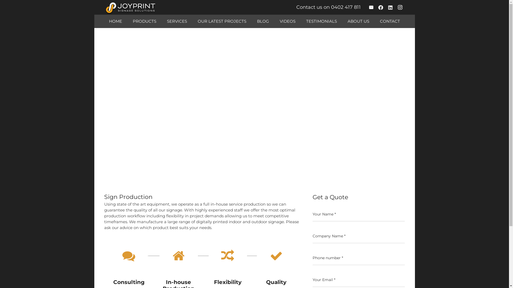 This screenshot has width=513, height=288. What do you see at coordinates (177, 21) in the screenshot?
I see `SERVICES` at bounding box center [177, 21].